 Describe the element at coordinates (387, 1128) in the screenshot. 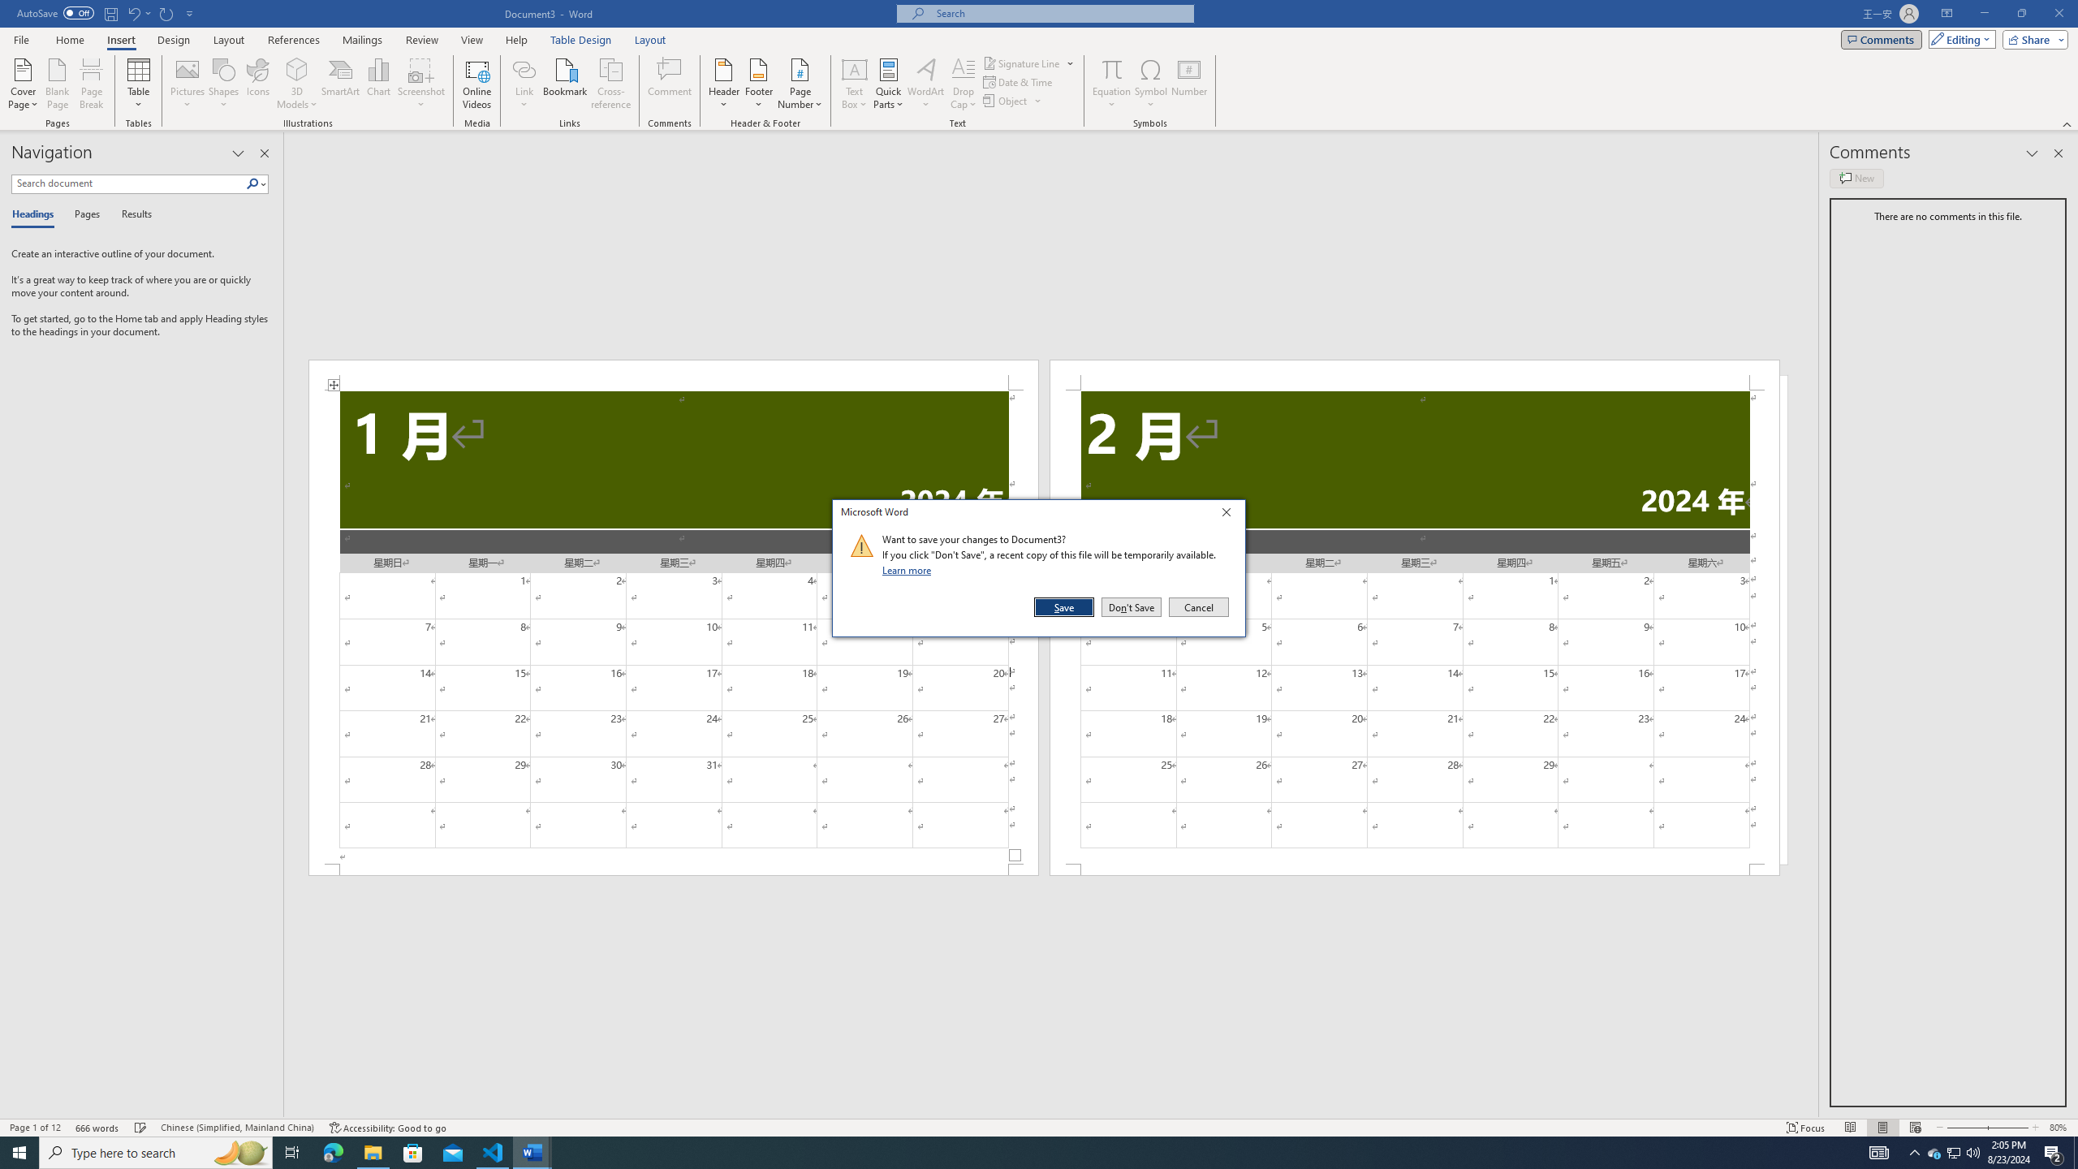

I see `Accessibility Checker Accessibility: Good to go` at that location.